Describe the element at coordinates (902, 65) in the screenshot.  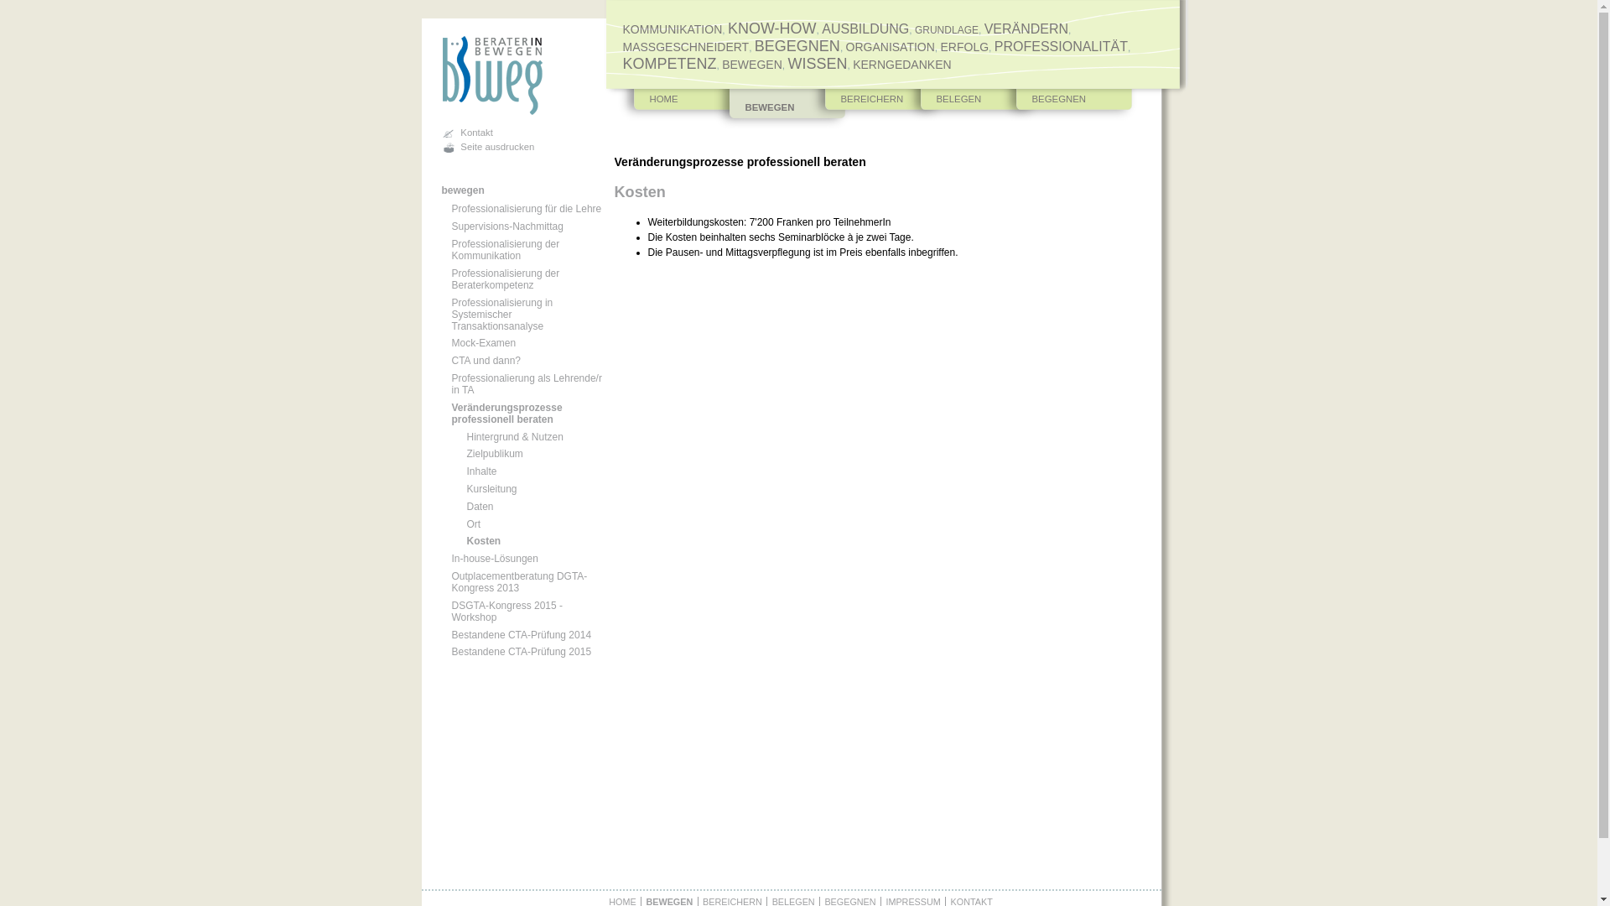
I see `KERNGEDANKEN` at that location.